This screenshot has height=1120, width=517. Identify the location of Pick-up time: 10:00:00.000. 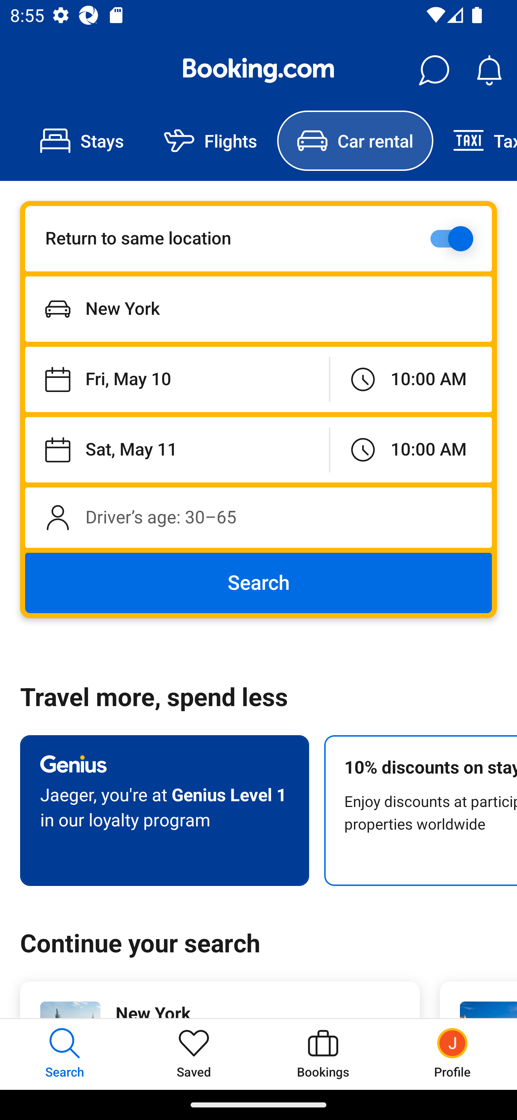
(411, 380).